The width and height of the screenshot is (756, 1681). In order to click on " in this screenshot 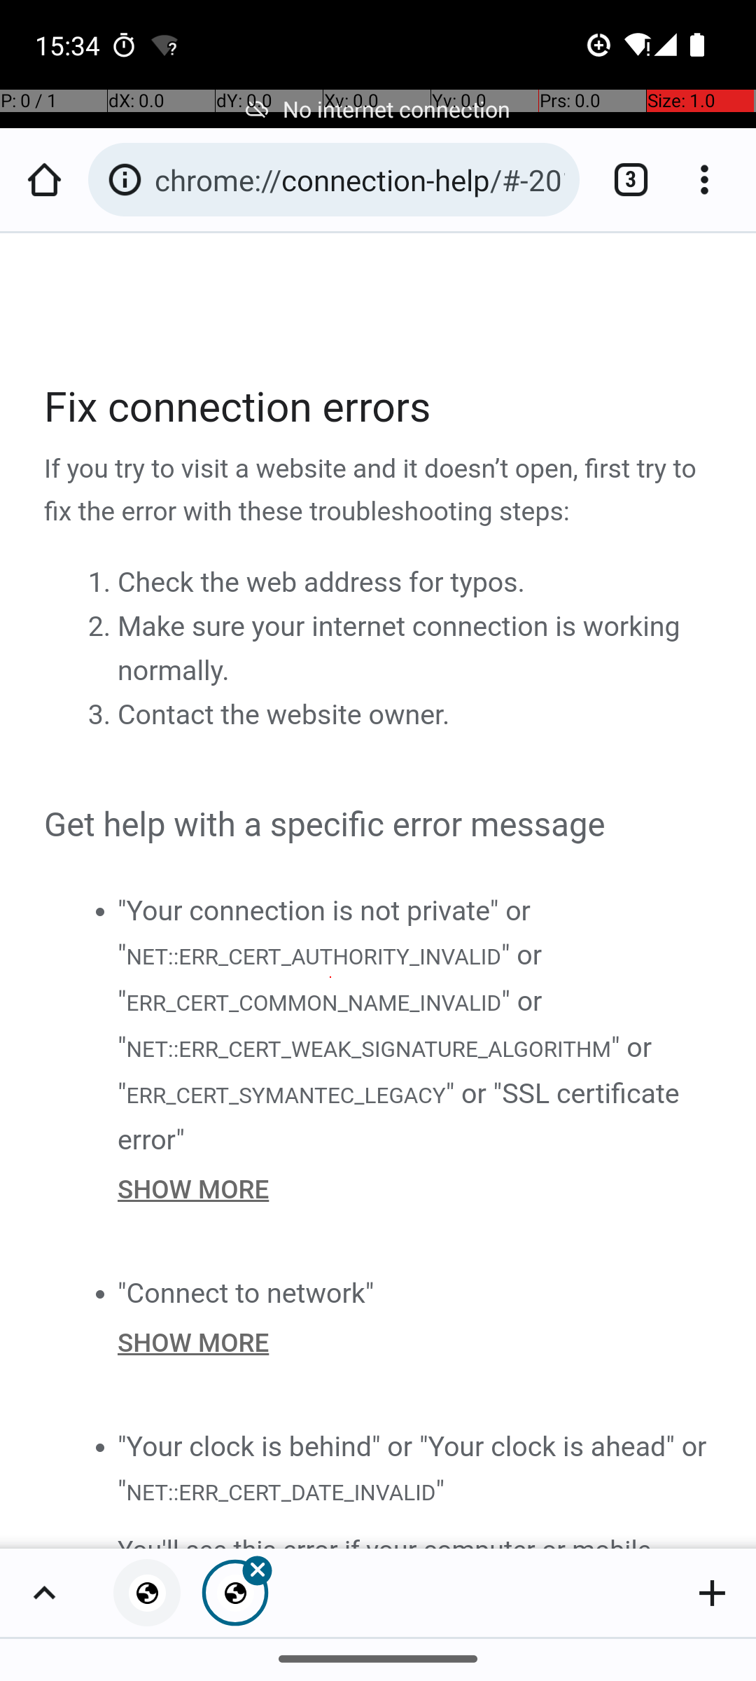, I will do `click(440, 1490)`.